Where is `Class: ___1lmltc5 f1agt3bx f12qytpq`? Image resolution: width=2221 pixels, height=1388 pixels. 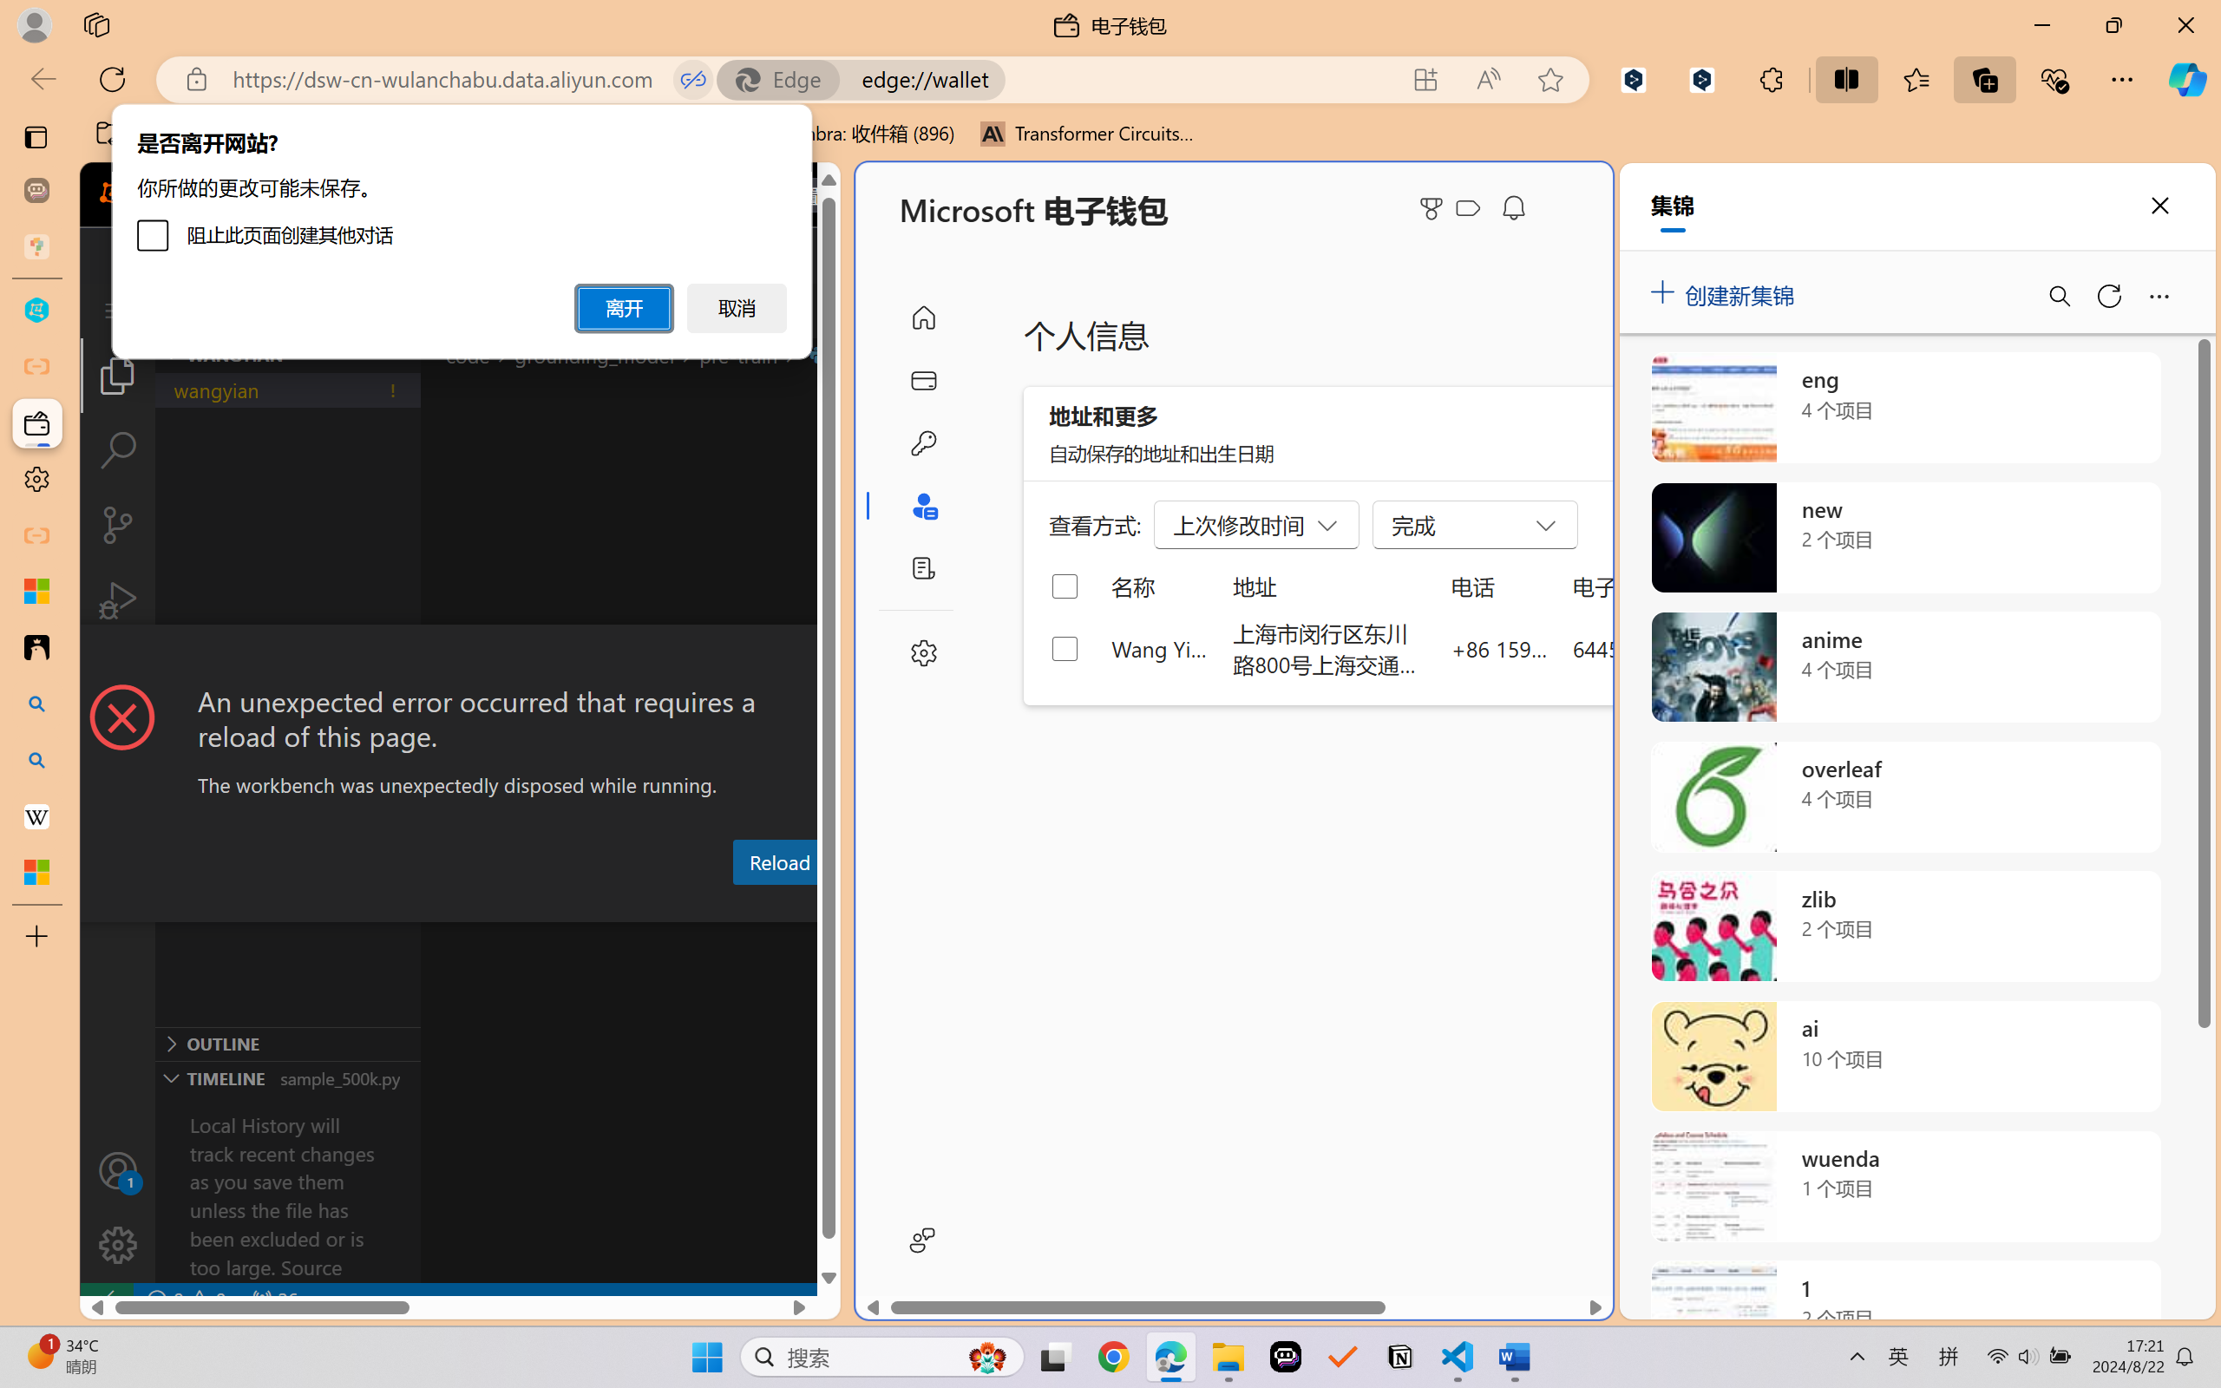 Class: ___1lmltc5 f1agt3bx f12qytpq is located at coordinates (1468, 208).